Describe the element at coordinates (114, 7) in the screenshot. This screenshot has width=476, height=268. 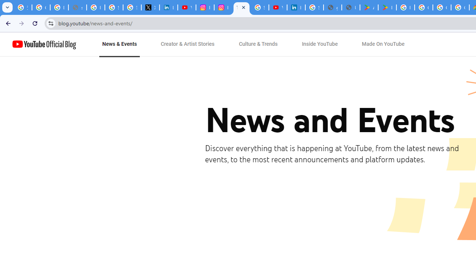
I see `Sign in - Google Accounts` at that location.